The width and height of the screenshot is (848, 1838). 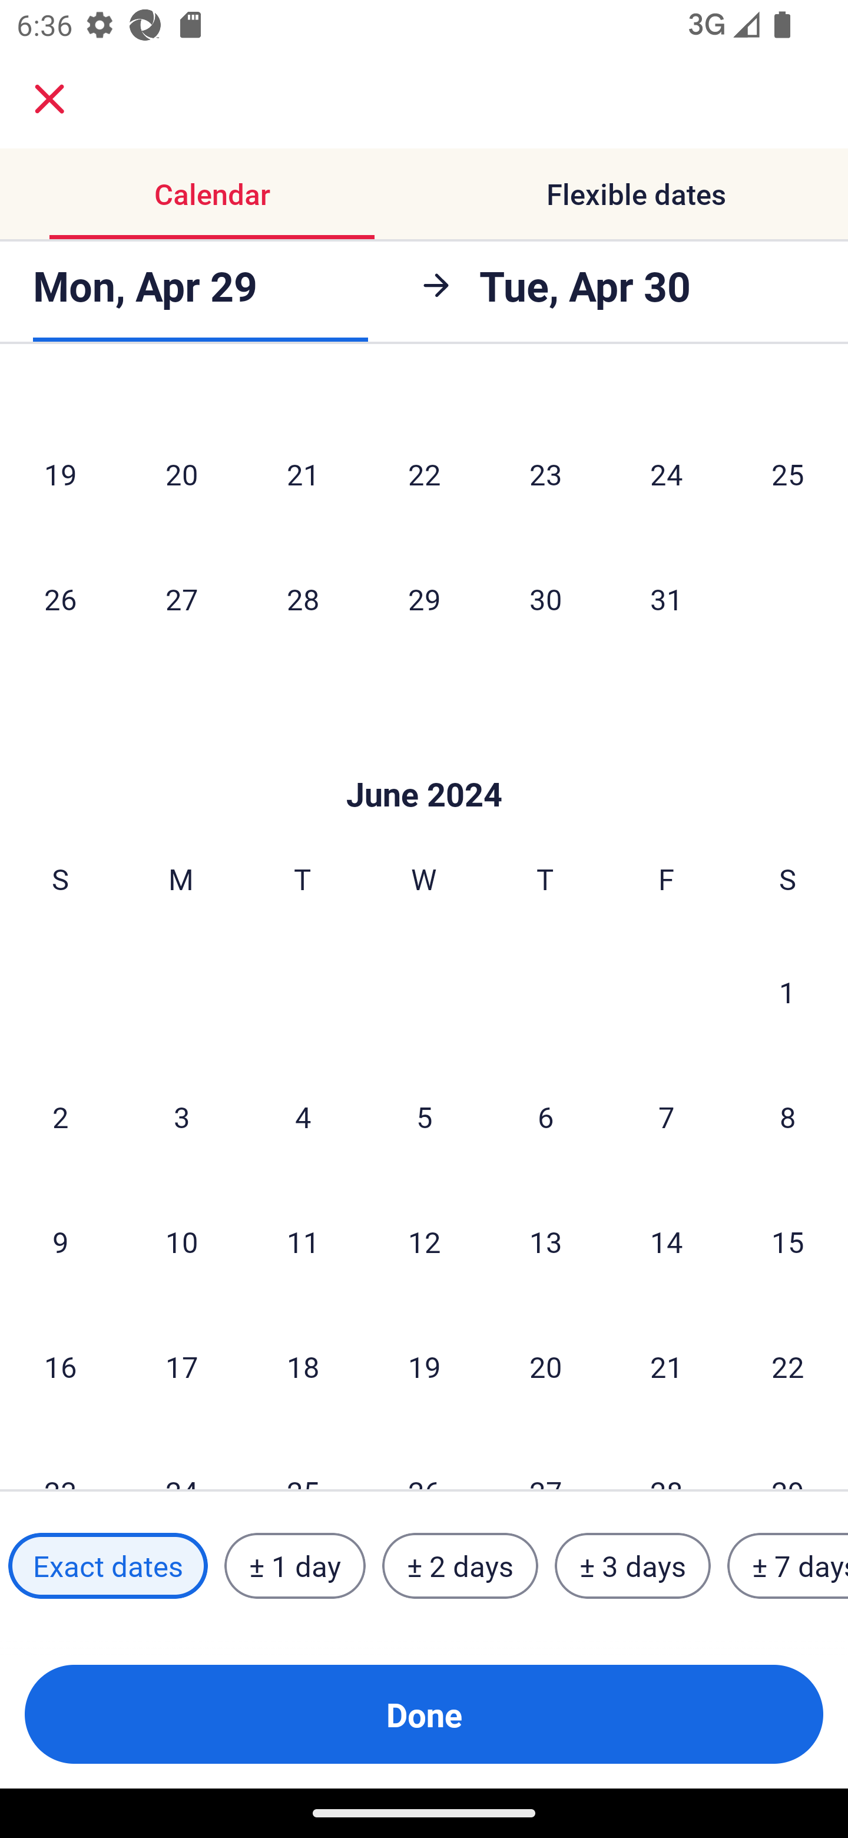 What do you see at coordinates (788, 1116) in the screenshot?
I see `8 Saturday, June 8, 2024` at bounding box center [788, 1116].